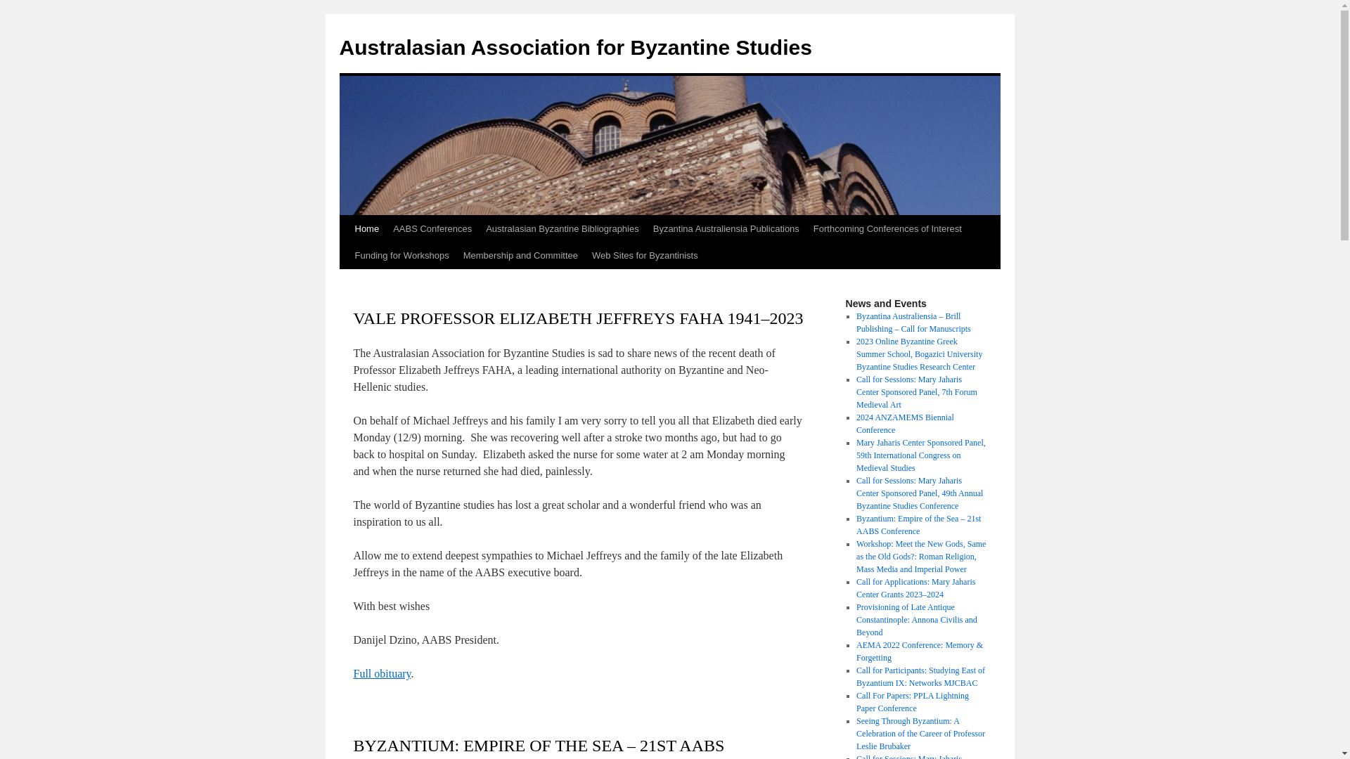 The height and width of the screenshot is (759, 1350). I want to click on Full obituary, so click(382, 673).